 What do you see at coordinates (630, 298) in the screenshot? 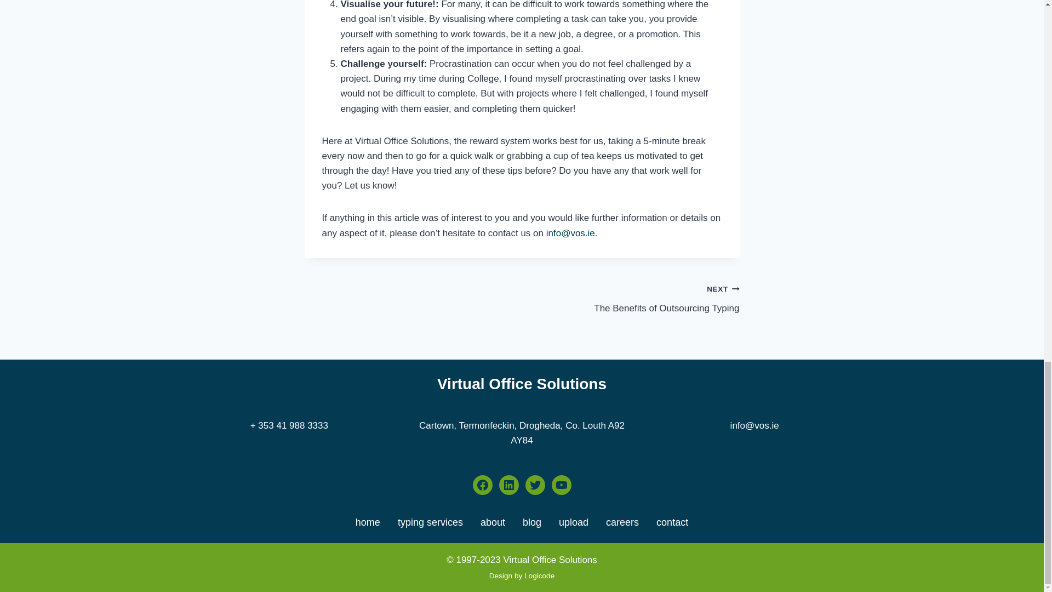
I see `typing services` at bounding box center [630, 298].